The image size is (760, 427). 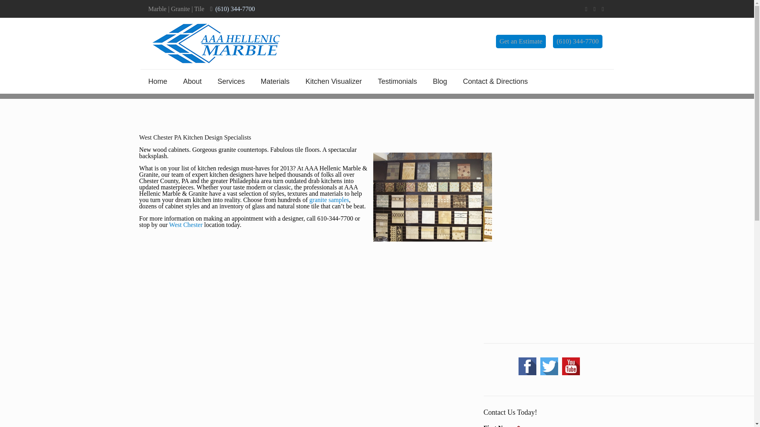 I want to click on Testimonials, so click(x=397, y=81).